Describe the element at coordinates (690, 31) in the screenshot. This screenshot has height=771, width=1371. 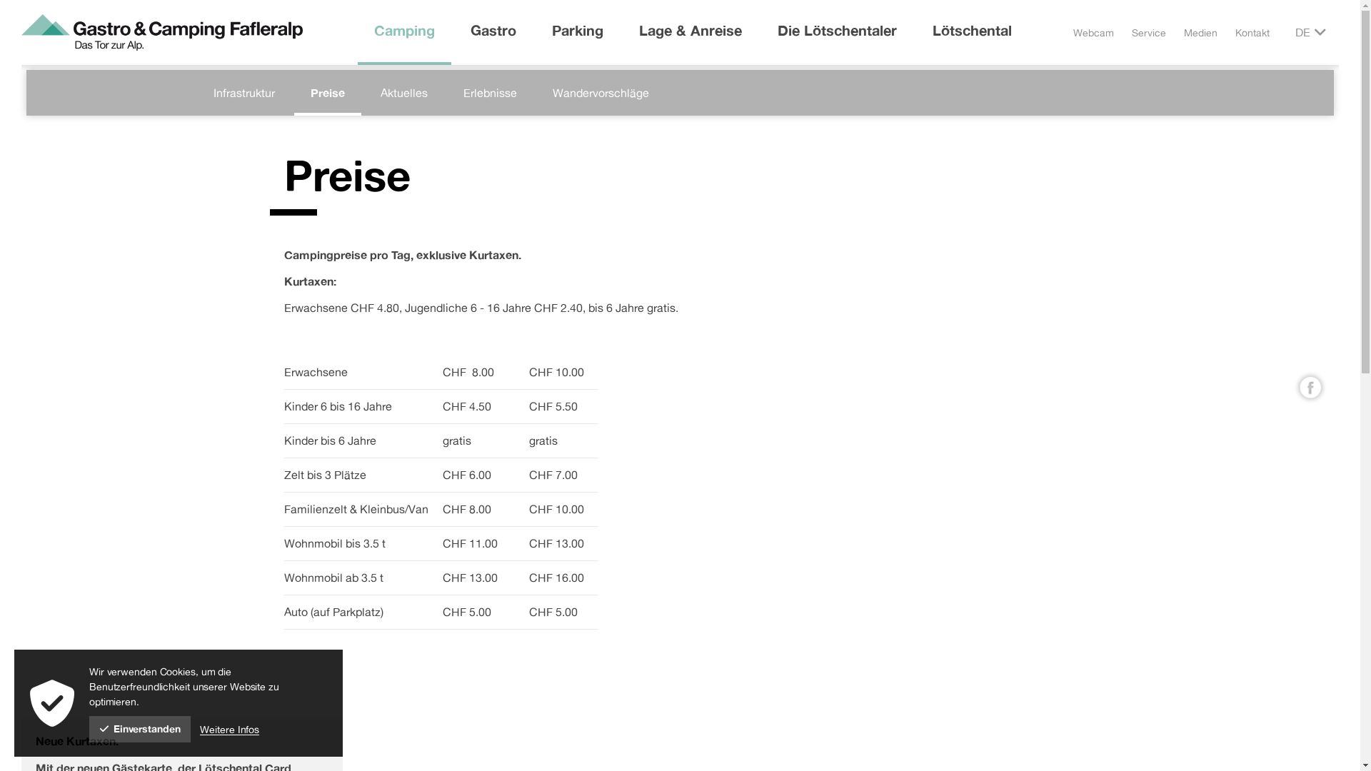
I see `Lage & Anreise` at that location.